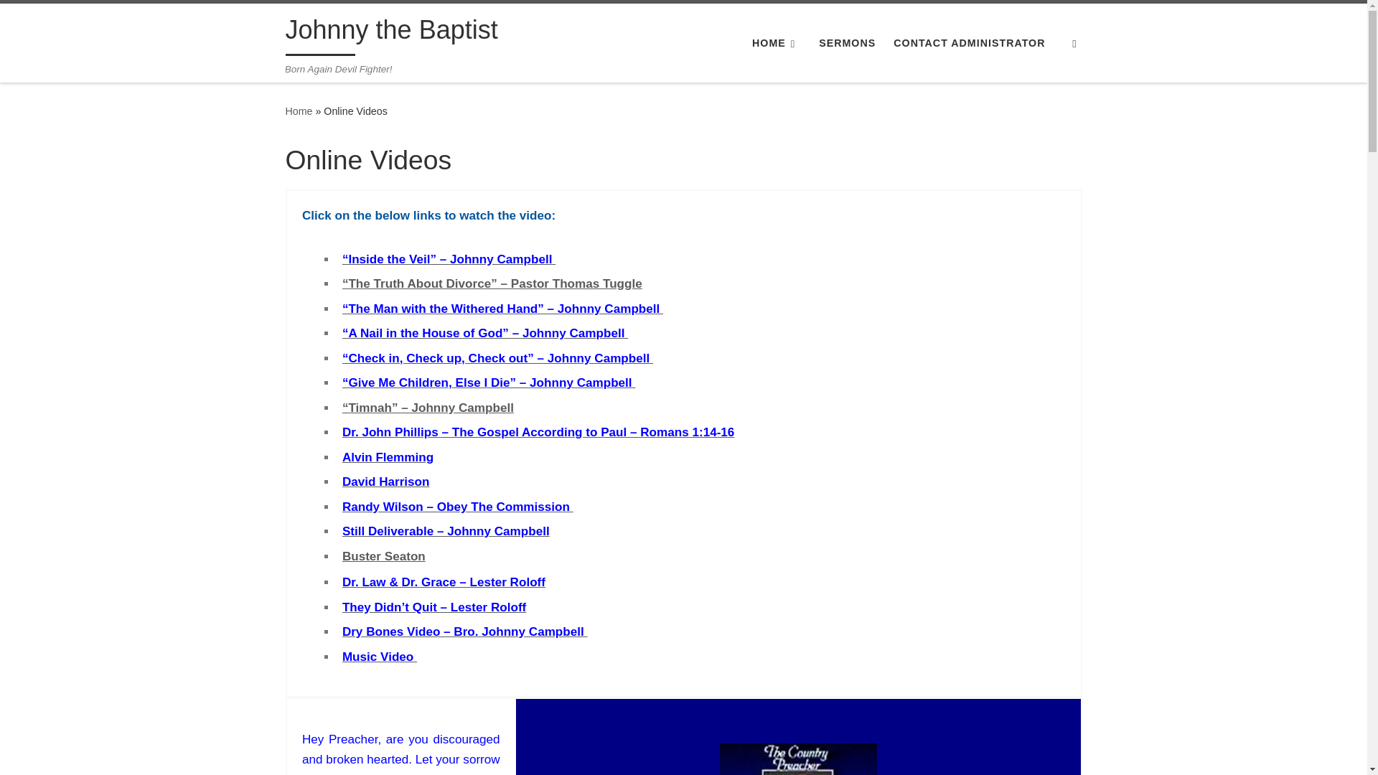 The width and height of the screenshot is (1378, 775). Describe the element at coordinates (388, 456) in the screenshot. I see `Alvin Flemming` at that location.